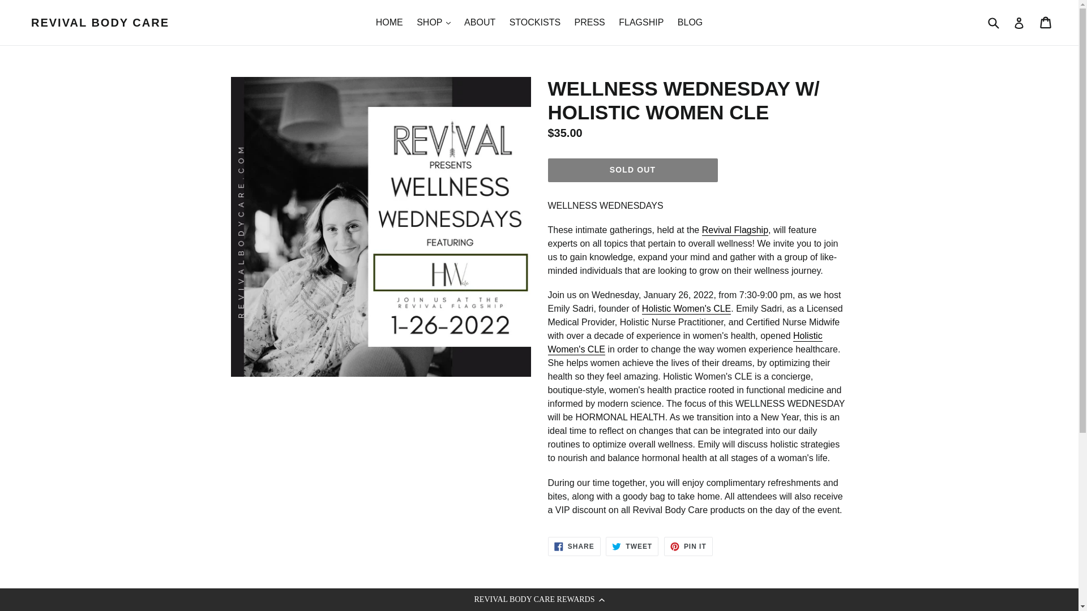 The height and width of the screenshot is (611, 1087). Describe the element at coordinates (685, 343) in the screenshot. I see `Holistic Women's CLE` at that location.